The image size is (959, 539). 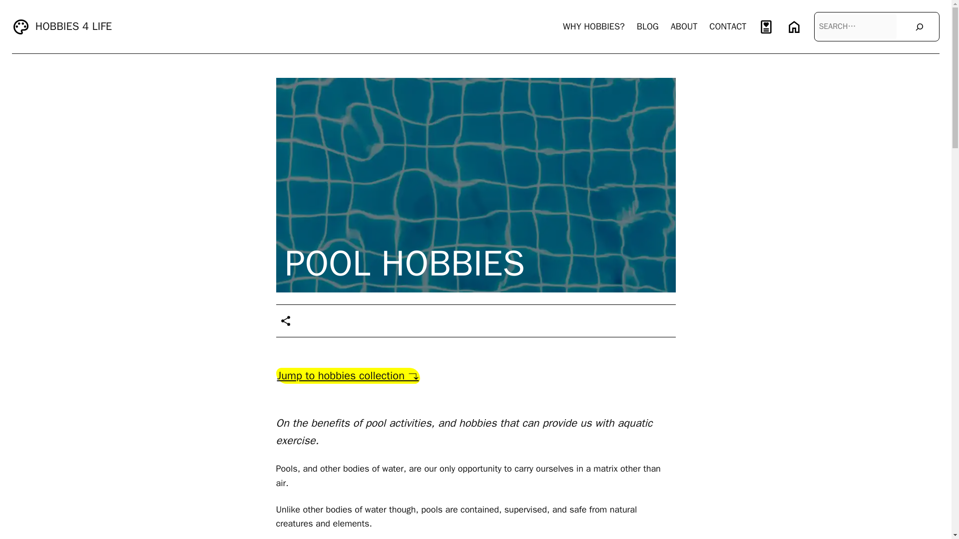 I want to click on CONTACT, so click(x=727, y=26).